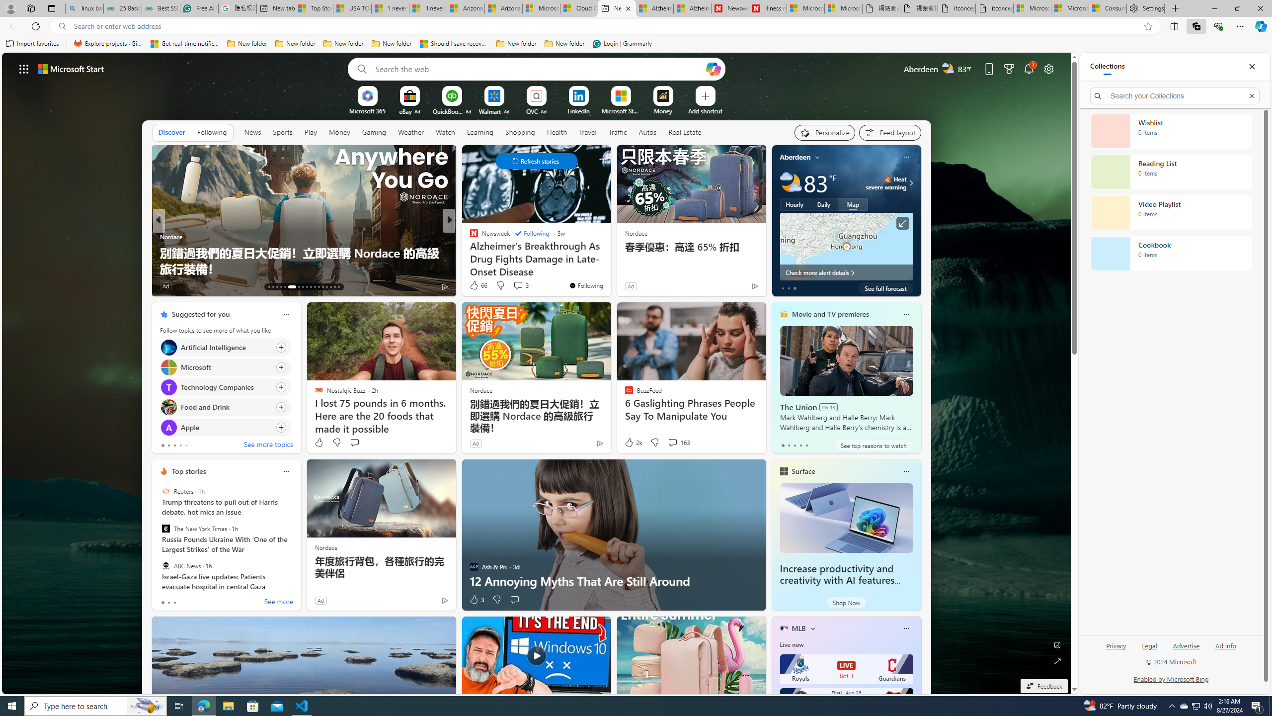 This screenshot has height=716, width=1272. What do you see at coordinates (794, 204) in the screenshot?
I see `Hourly` at bounding box center [794, 204].